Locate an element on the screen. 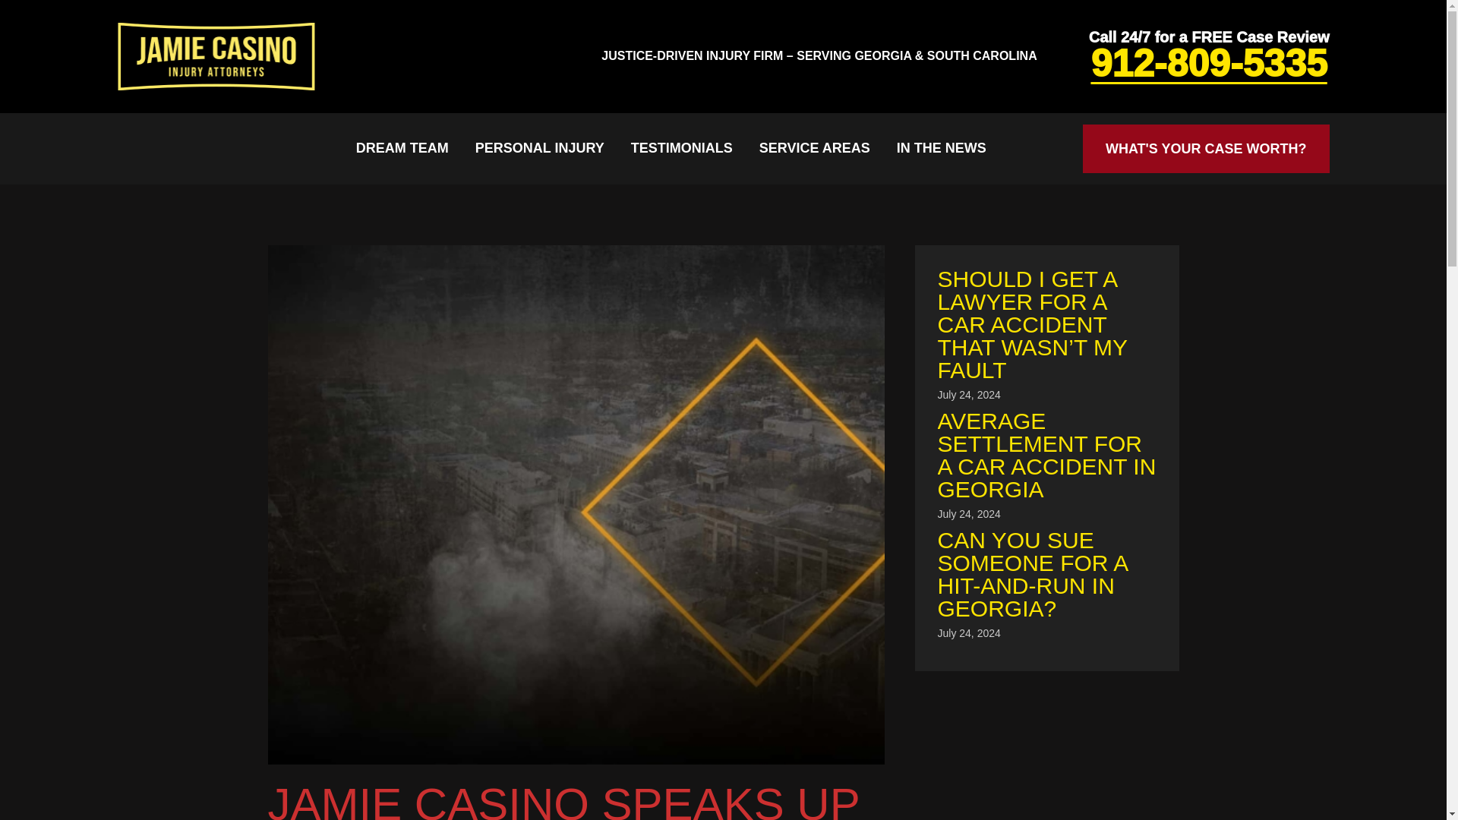  DREAM TEAM is located at coordinates (402, 148).